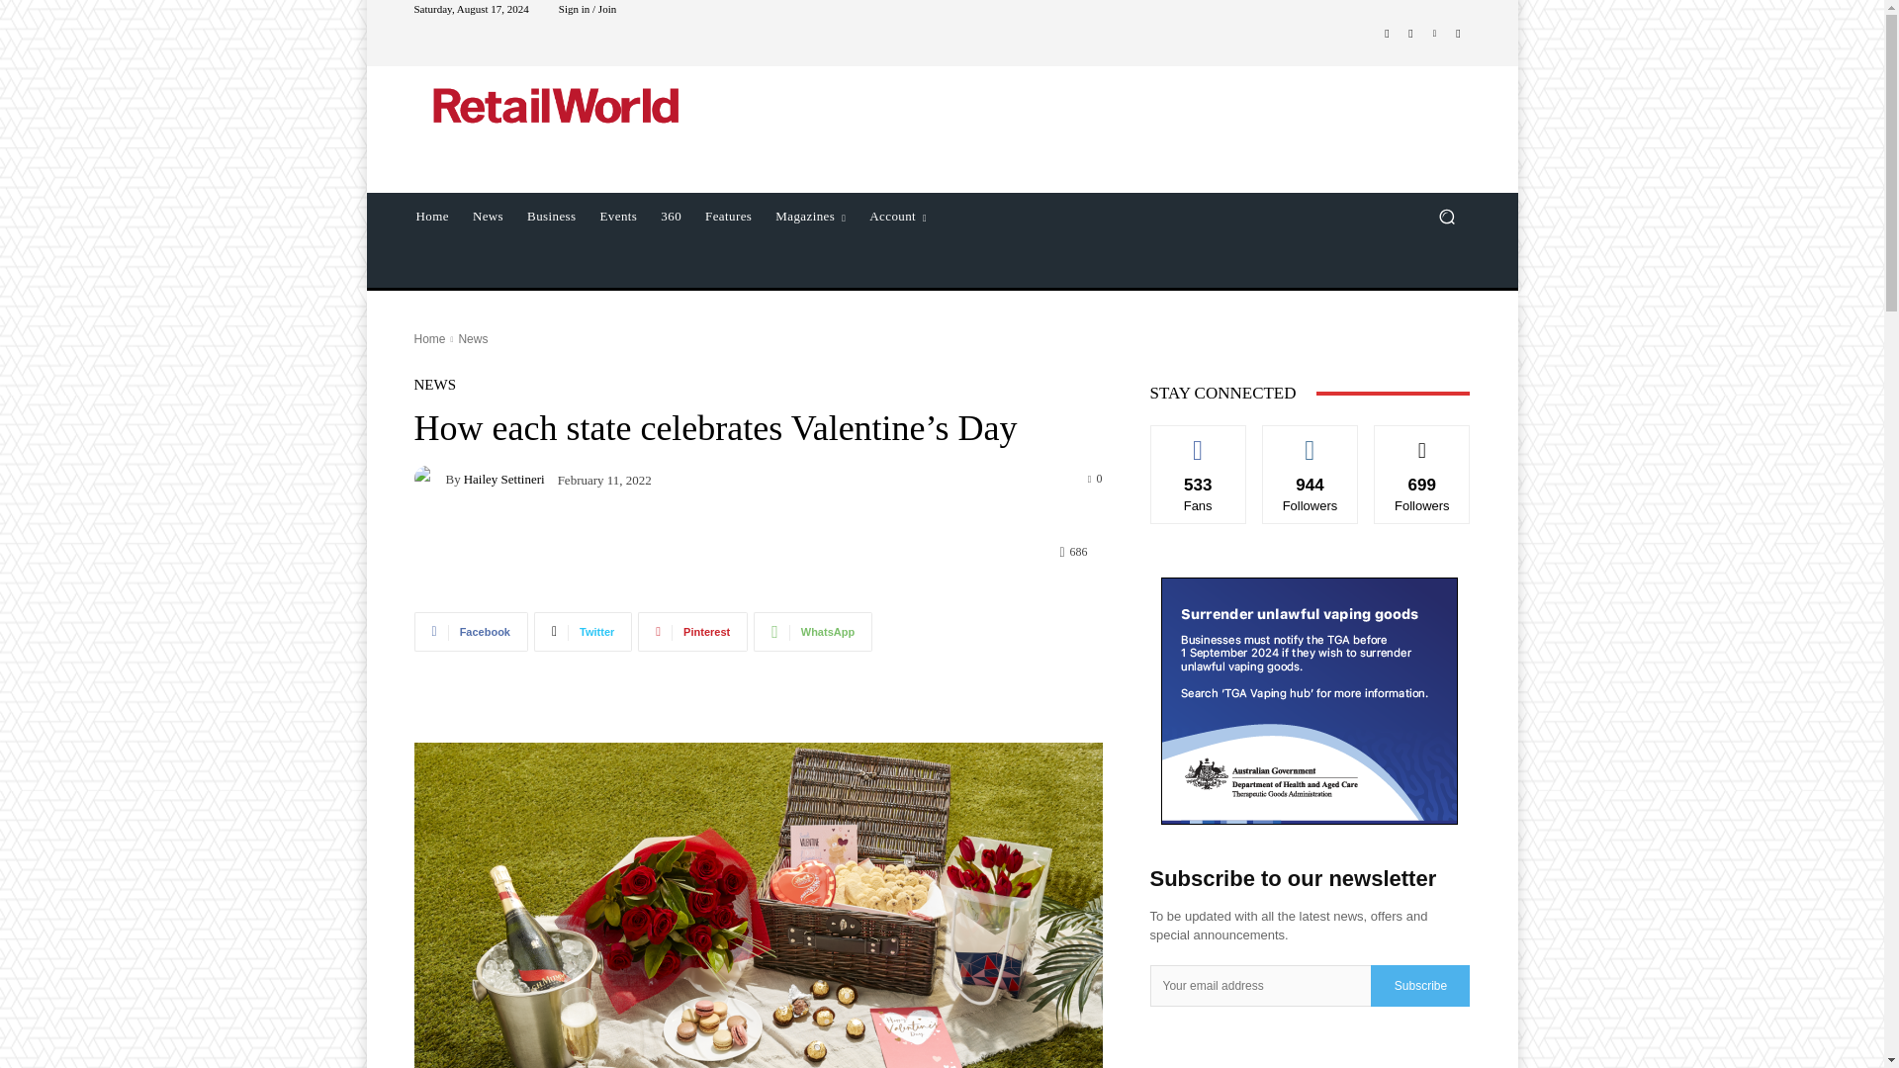  What do you see at coordinates (488, 217) in the screenshot?
I see `News` at bounding box center [488, 217].